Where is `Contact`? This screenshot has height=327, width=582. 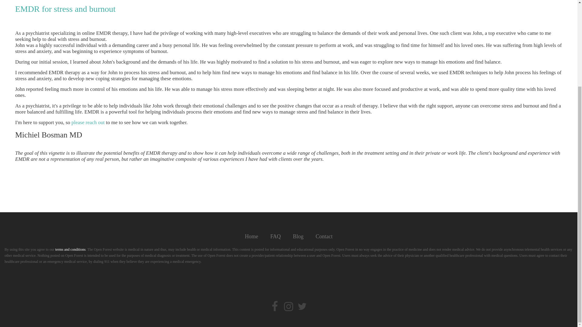
Contact is located at coordinates (324, 237).